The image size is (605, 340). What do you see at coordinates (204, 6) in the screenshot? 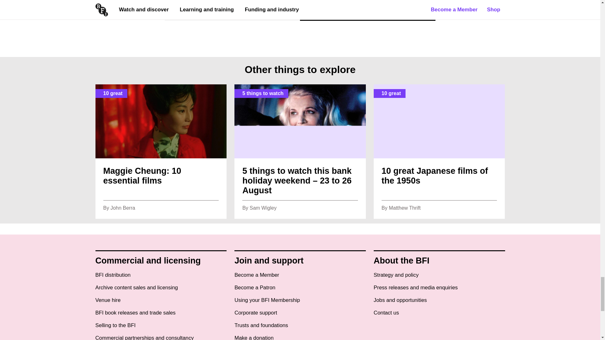
I see `Try 14 days free` at bounding box center [204, 6].